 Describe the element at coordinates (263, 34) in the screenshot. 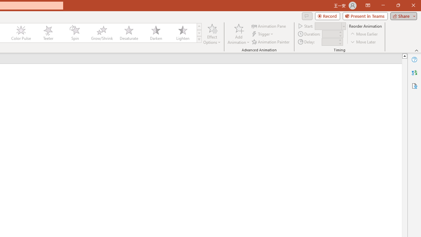

I see `Trigger` at that location.